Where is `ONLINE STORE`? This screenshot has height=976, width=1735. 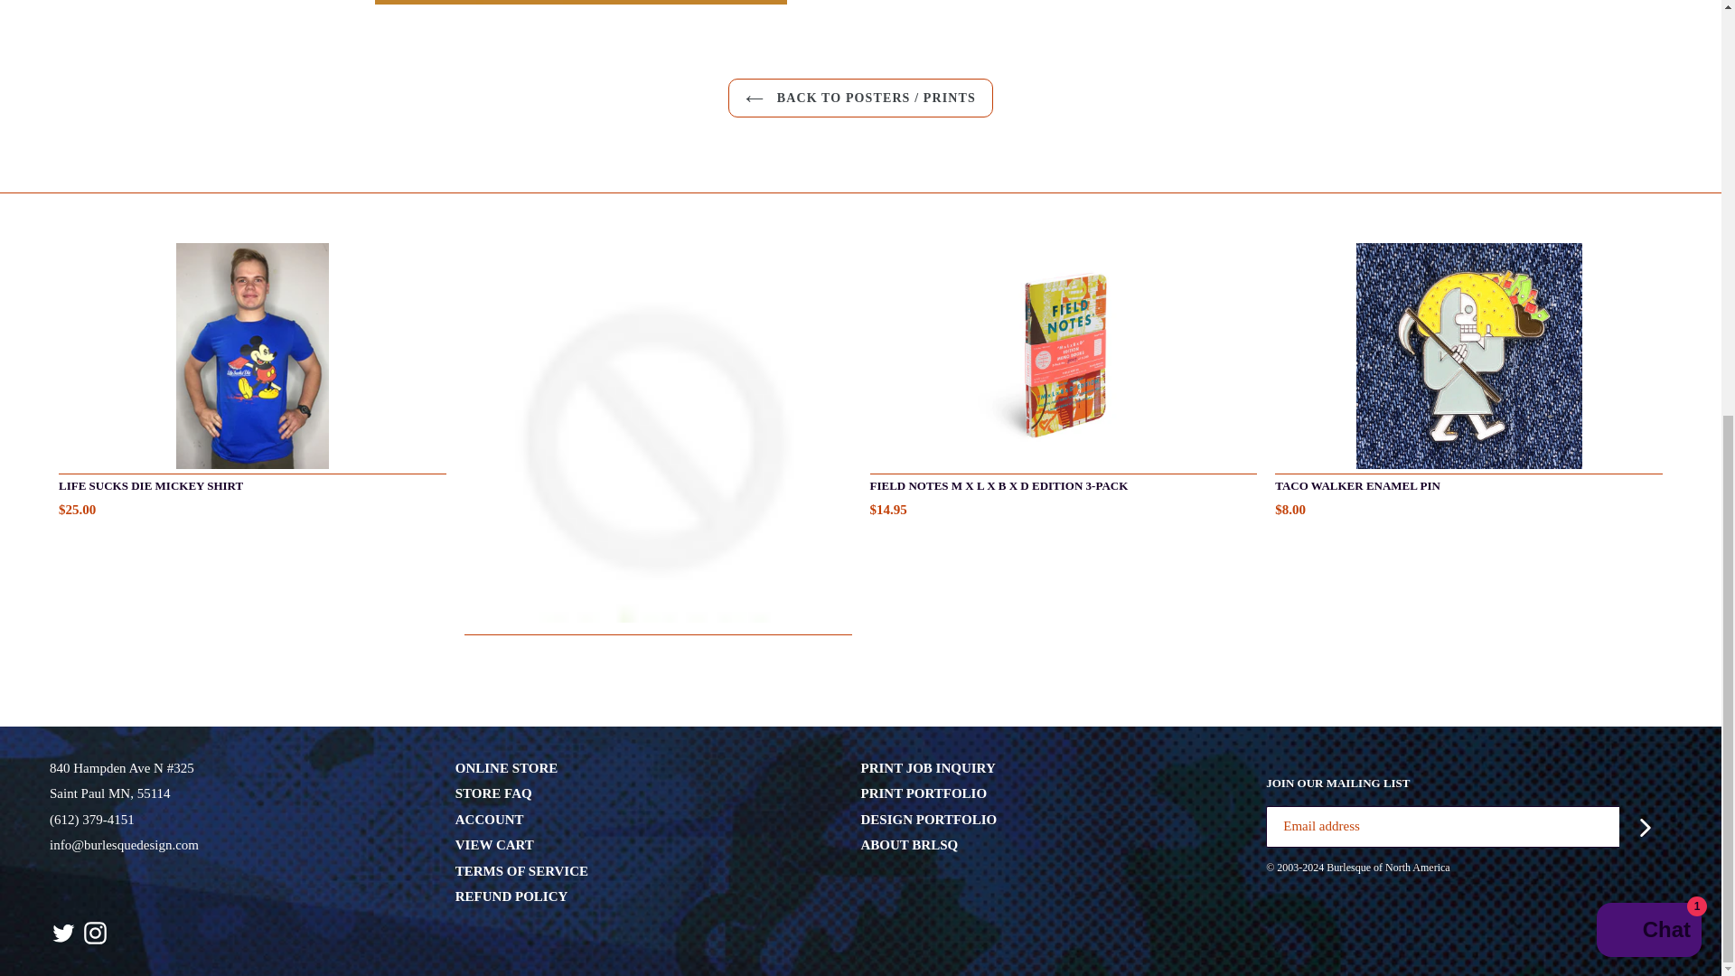
ONLINE STORE is located at coordinates (506, 768).